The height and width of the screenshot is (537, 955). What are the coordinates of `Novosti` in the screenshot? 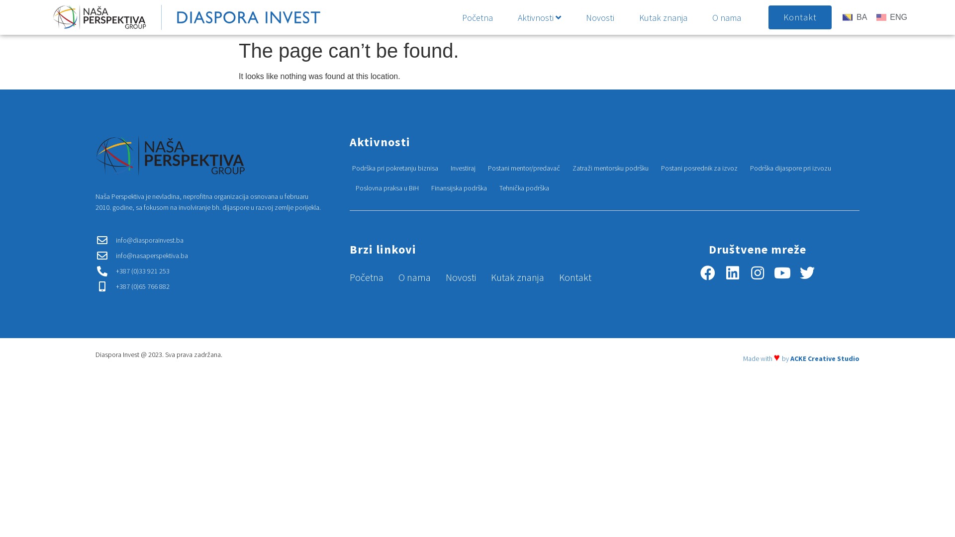 It's located at (600, 18).